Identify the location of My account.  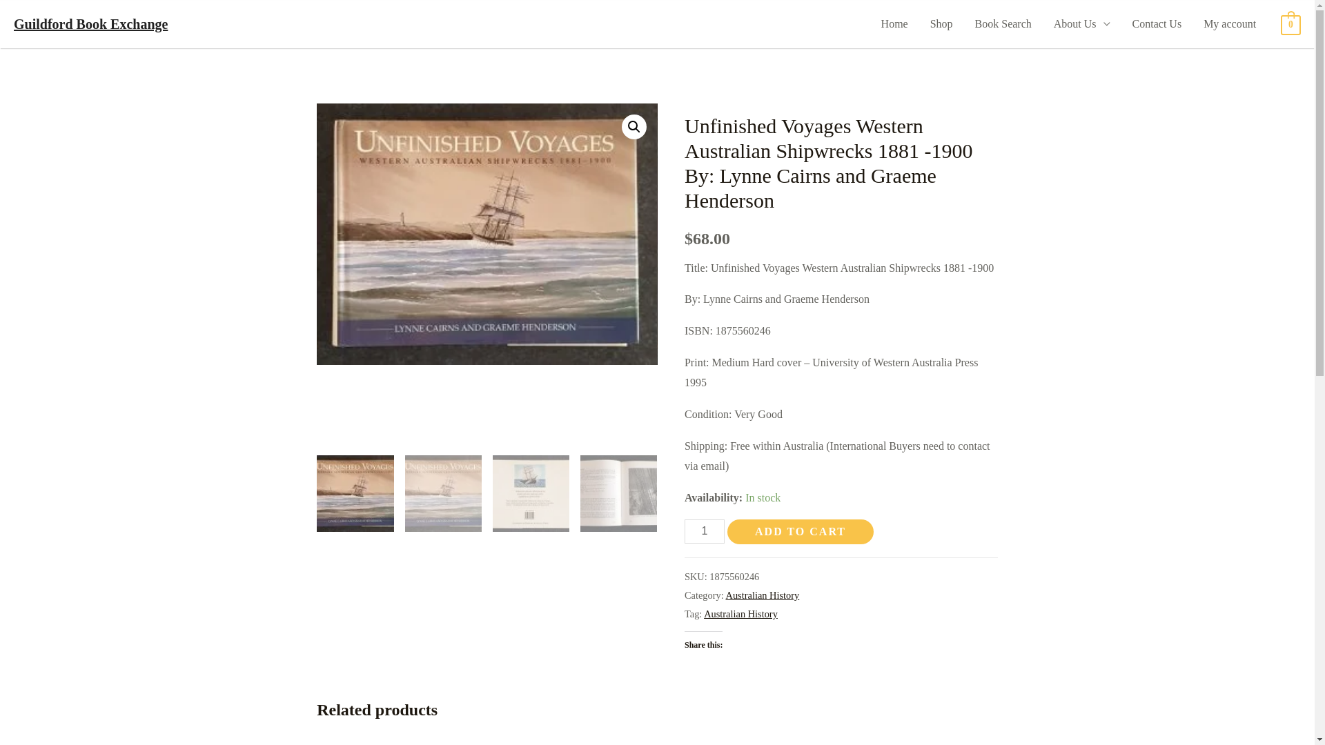
(1230, 24).